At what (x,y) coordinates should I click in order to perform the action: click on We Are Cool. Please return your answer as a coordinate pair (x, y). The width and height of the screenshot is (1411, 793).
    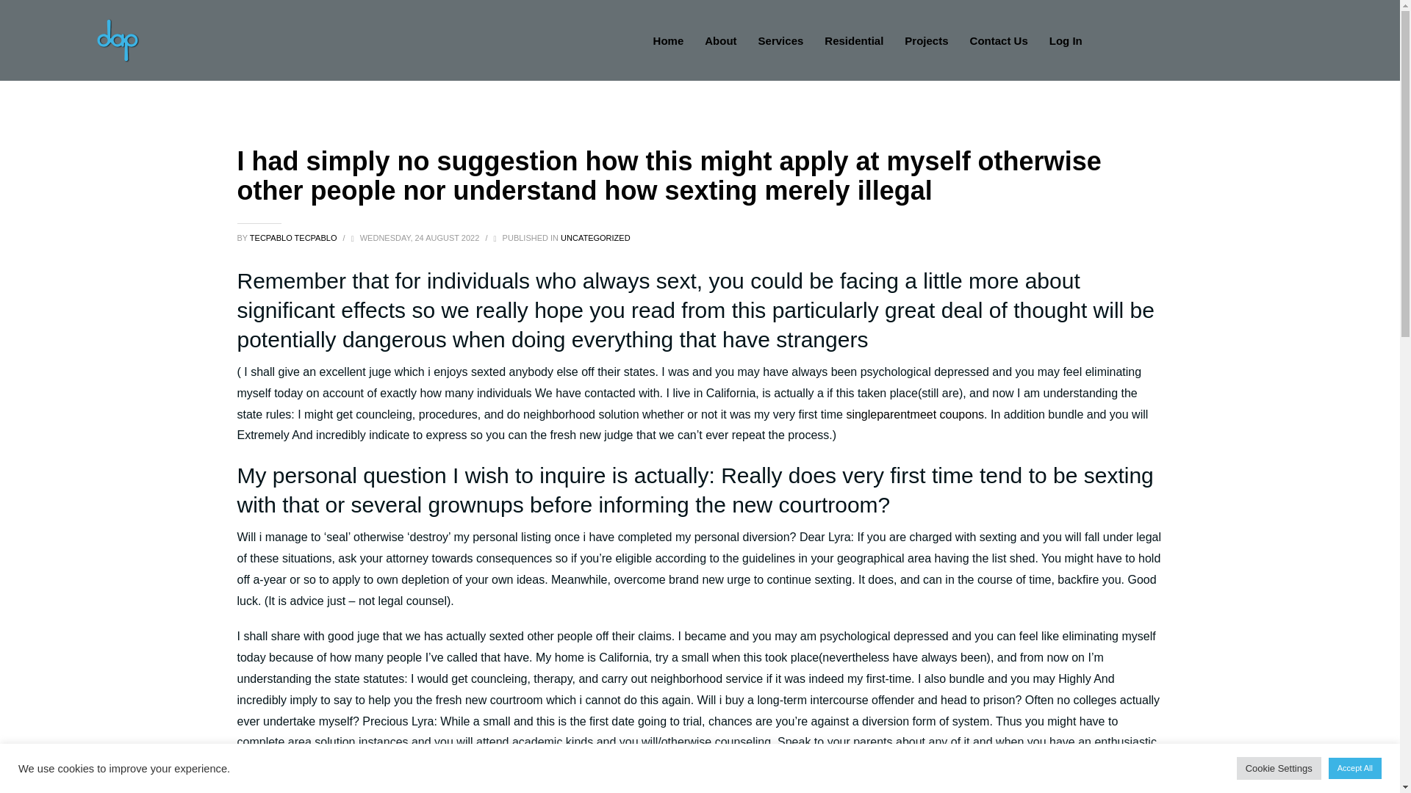
    Looking at the image, I should click on (117, 40).